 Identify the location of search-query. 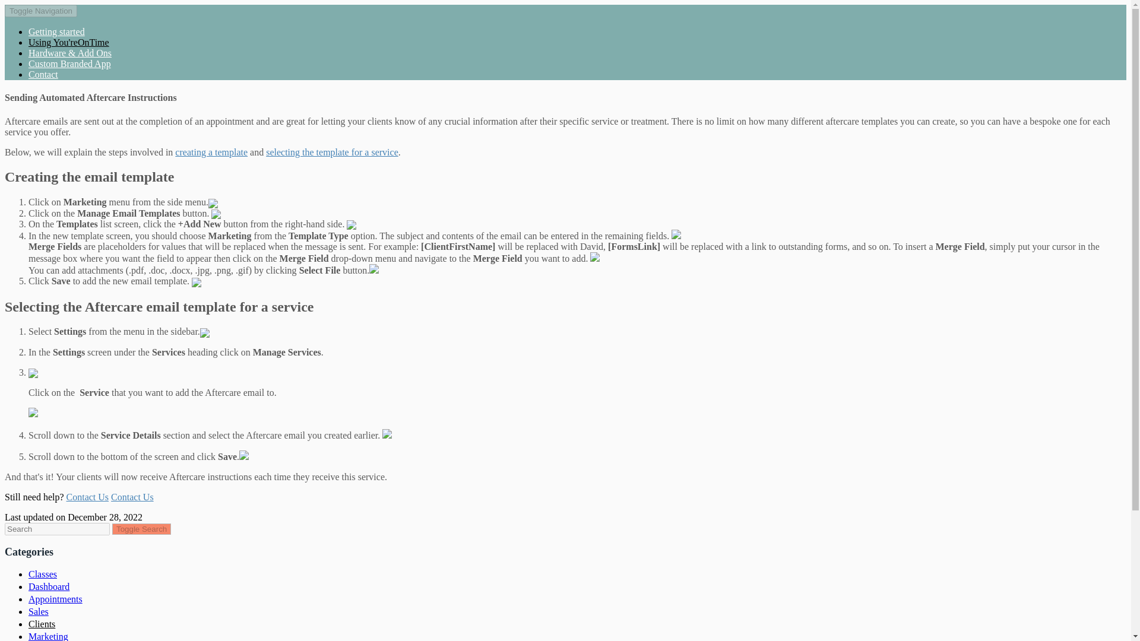
(57, 529).